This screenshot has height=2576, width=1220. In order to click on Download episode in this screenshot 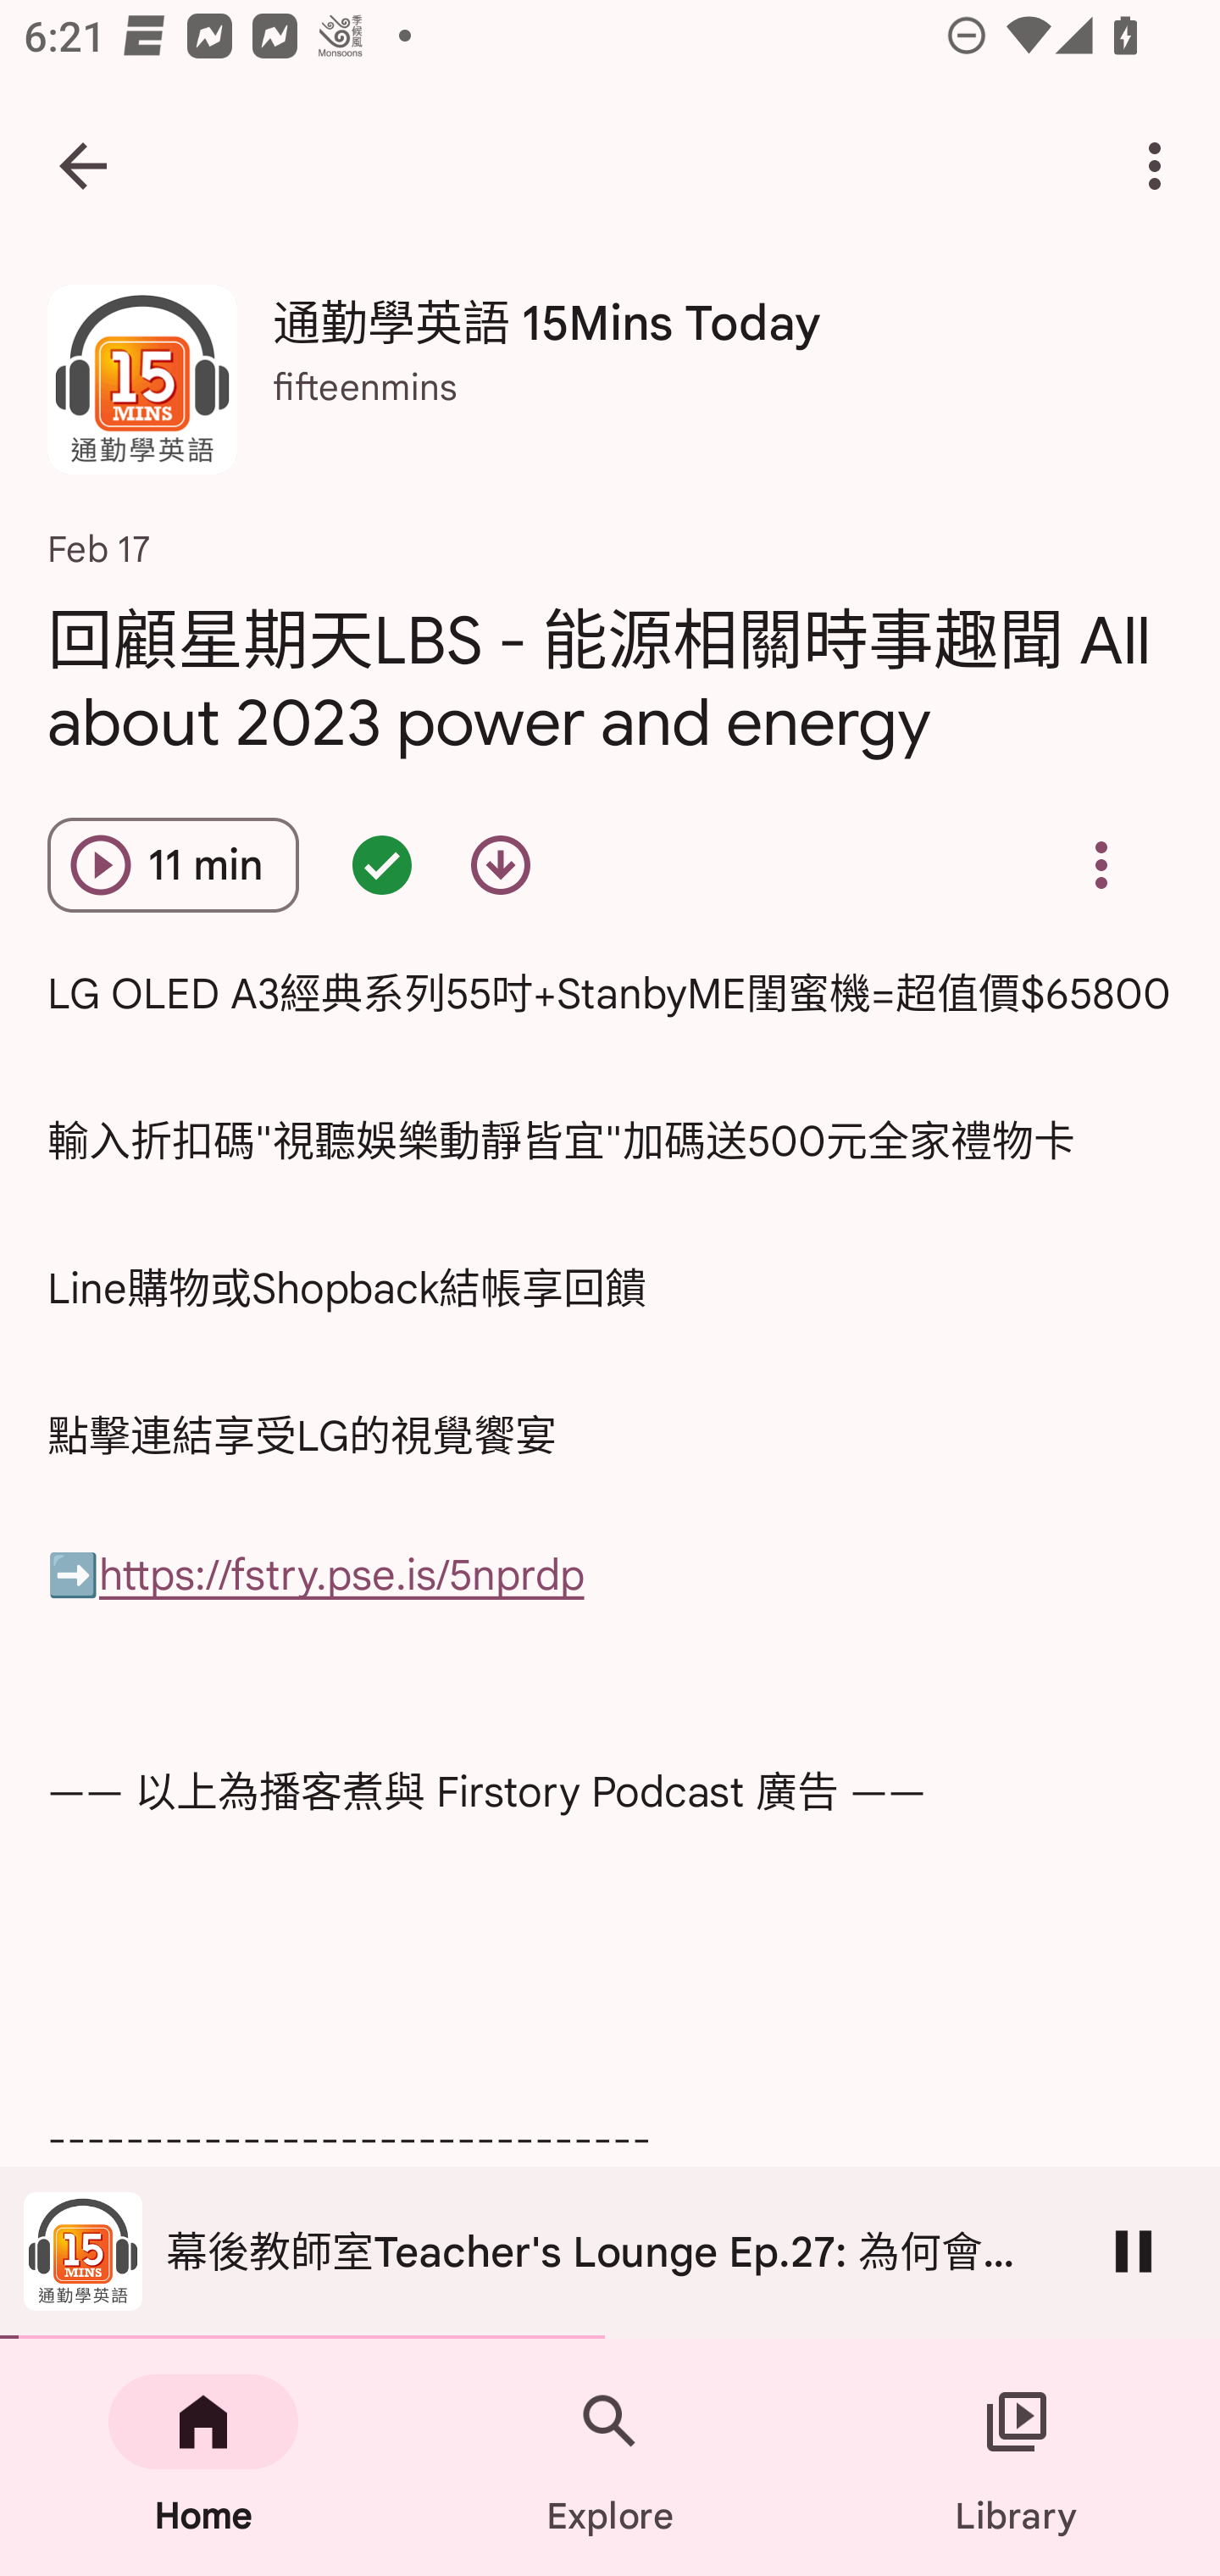, I will do `click(500, 864)`.